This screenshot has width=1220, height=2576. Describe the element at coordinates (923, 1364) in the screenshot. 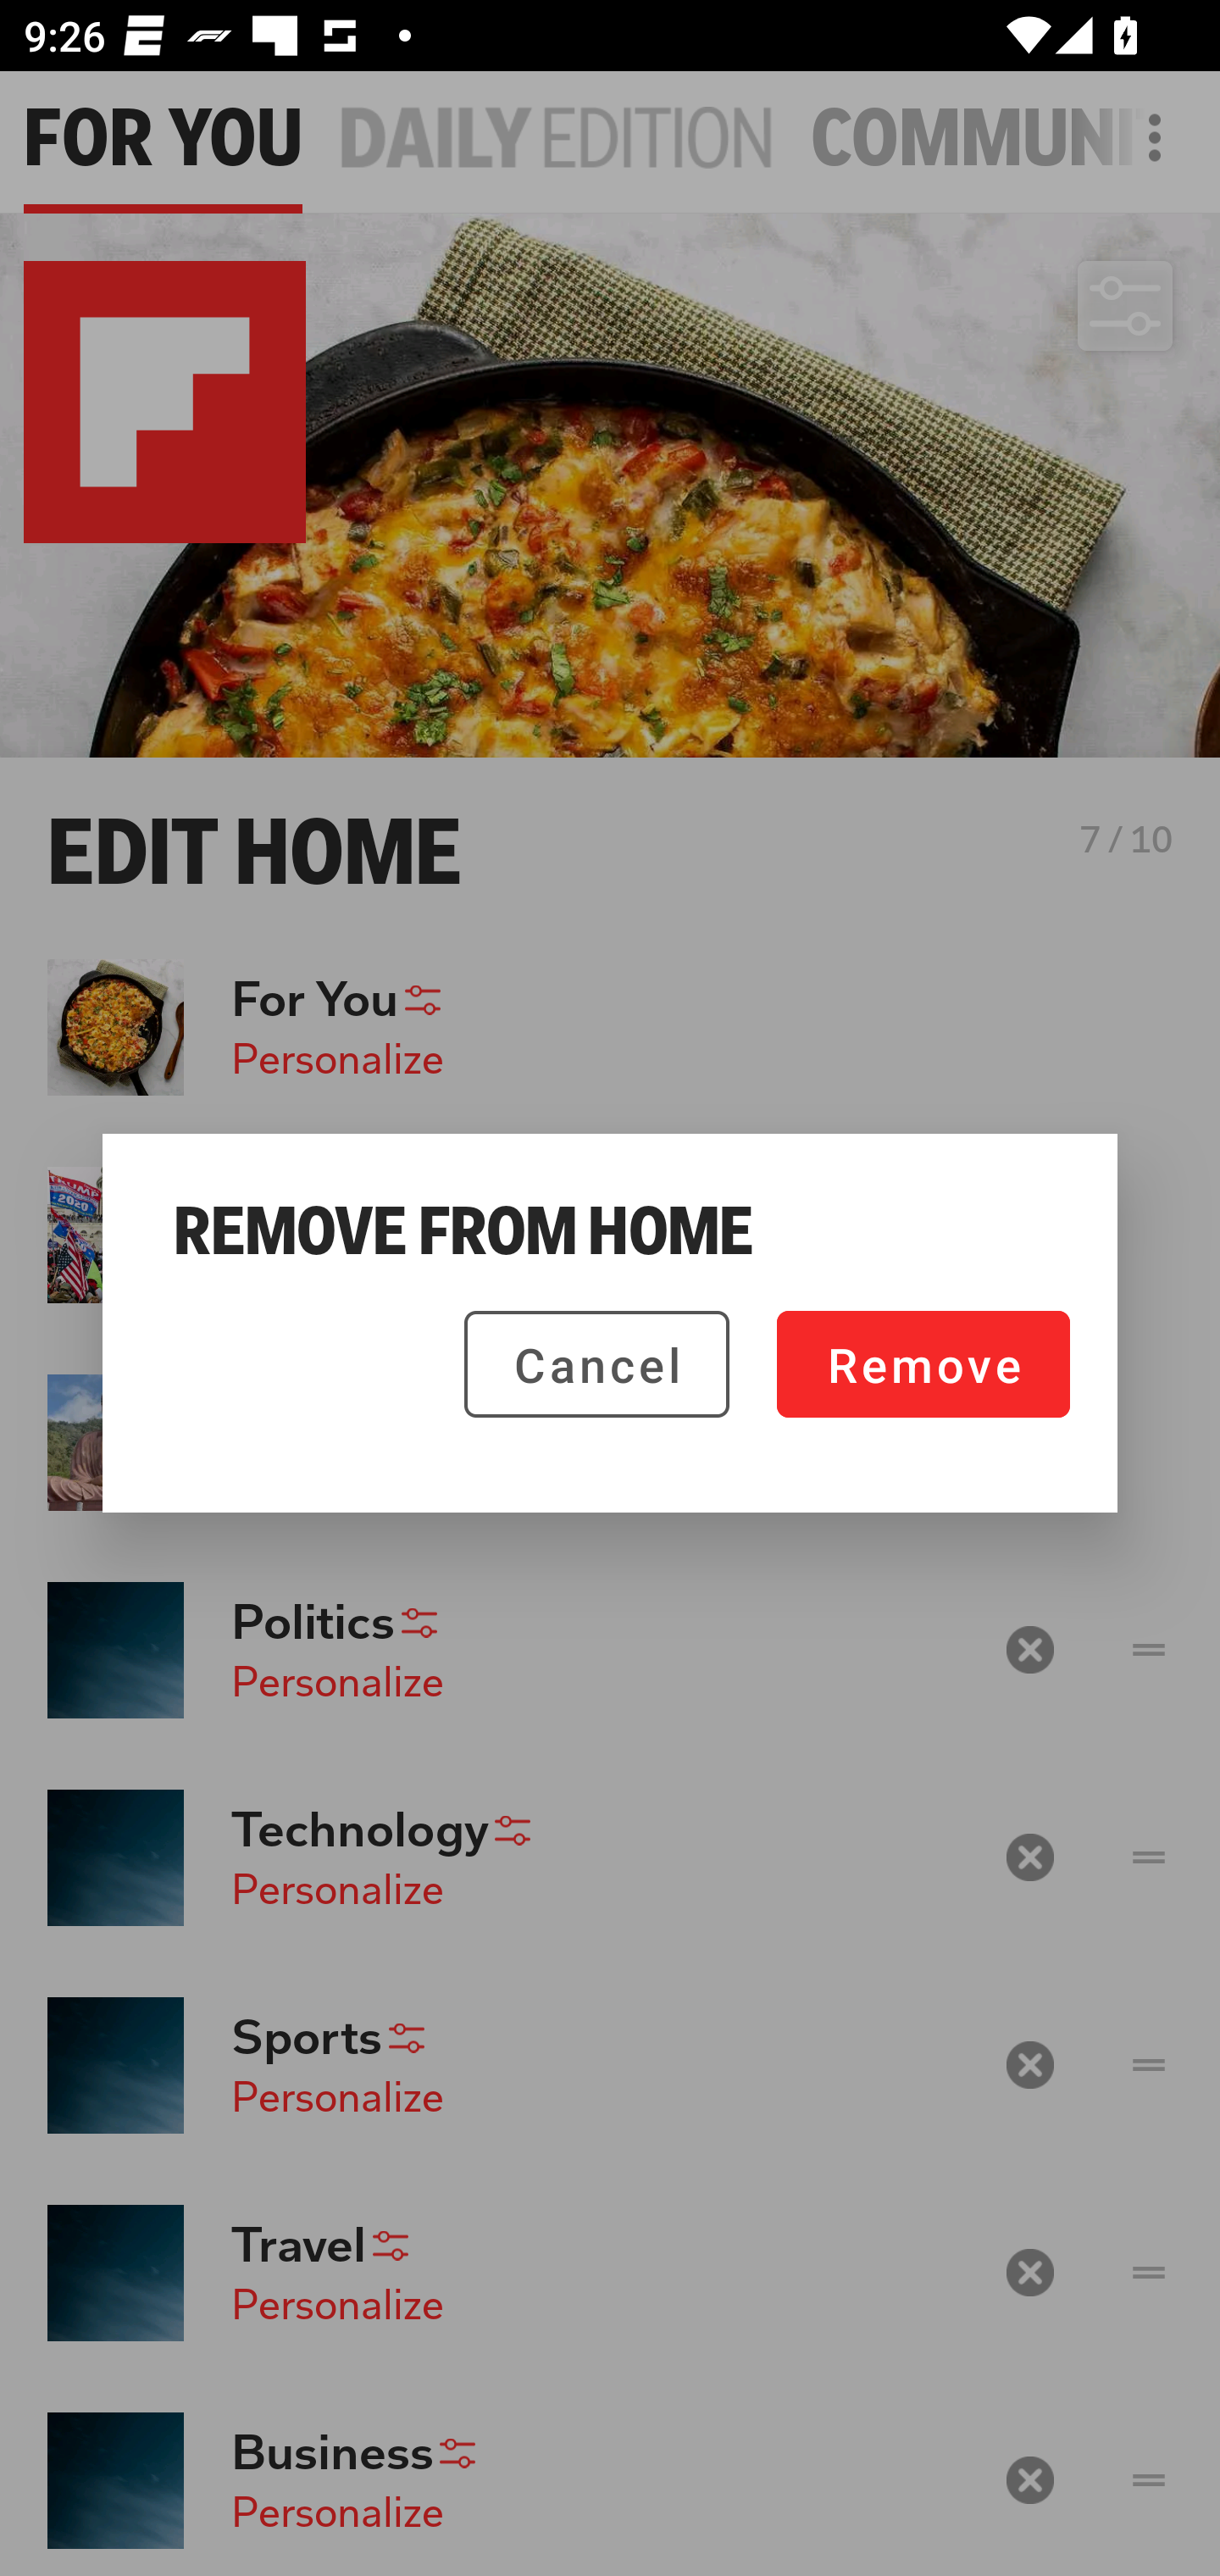

I see `Remove` at that location.